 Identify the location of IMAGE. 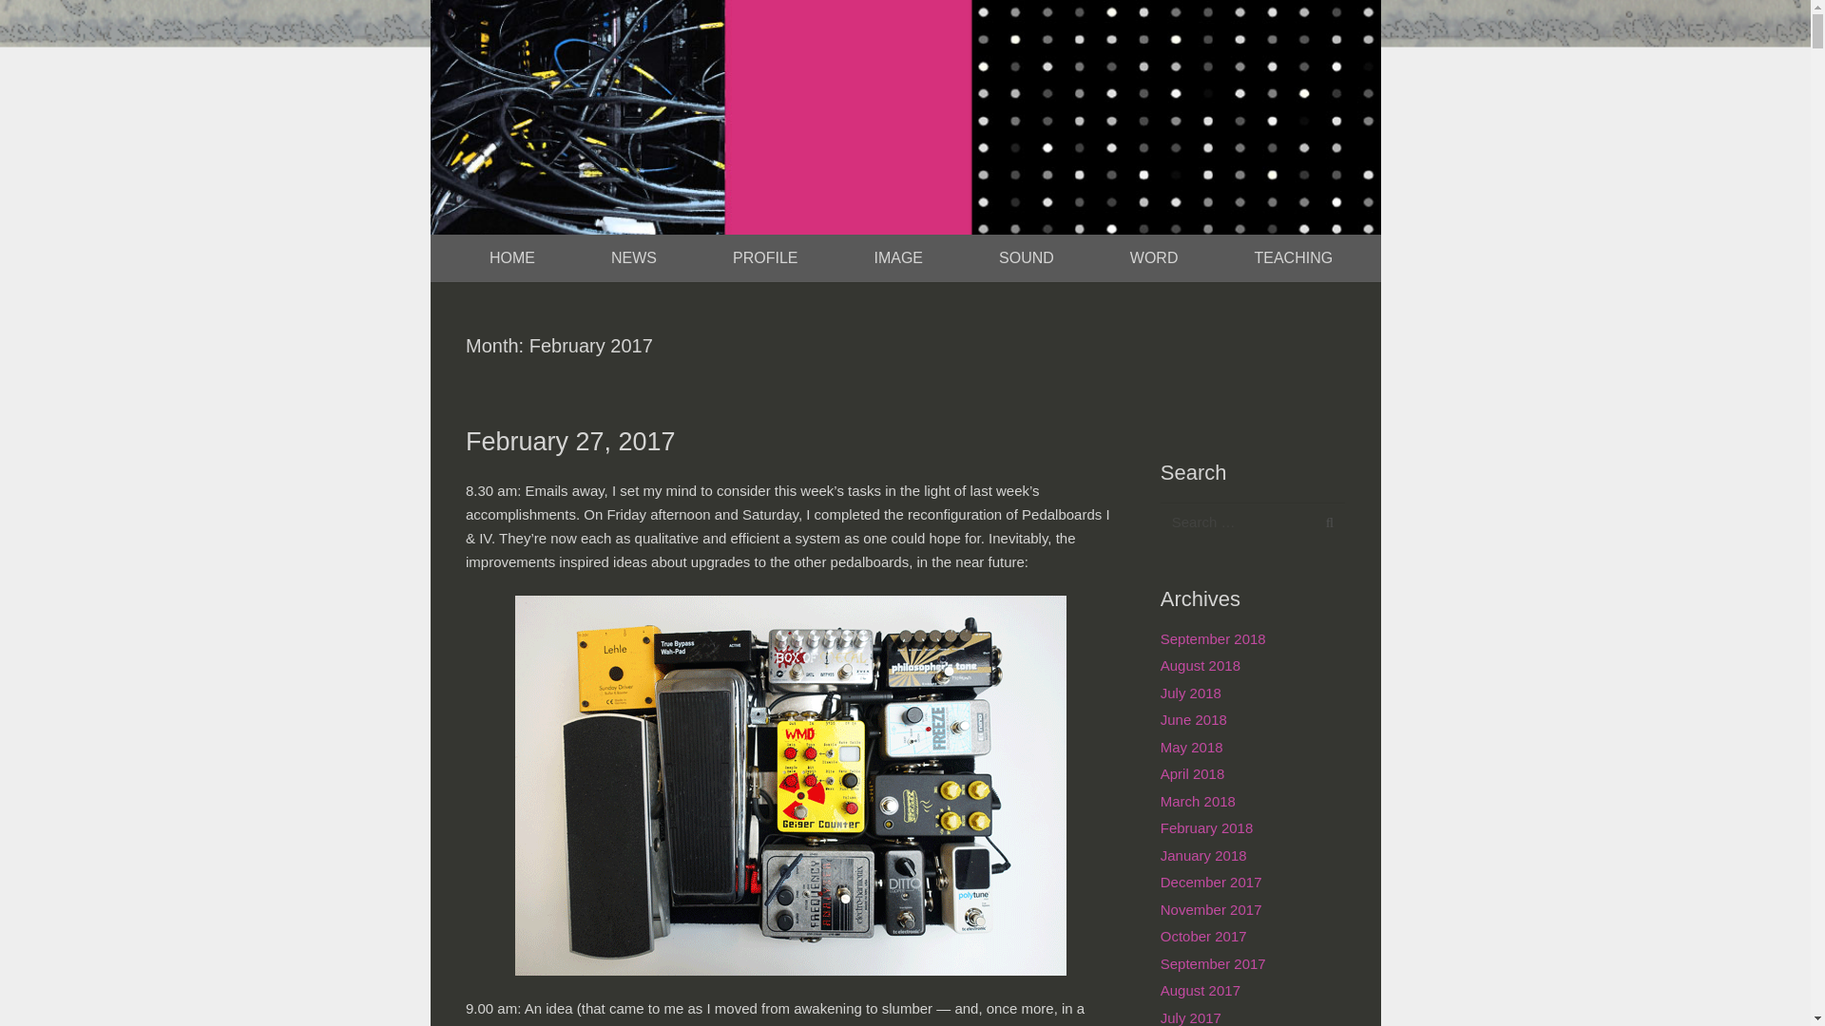
(898, 258).